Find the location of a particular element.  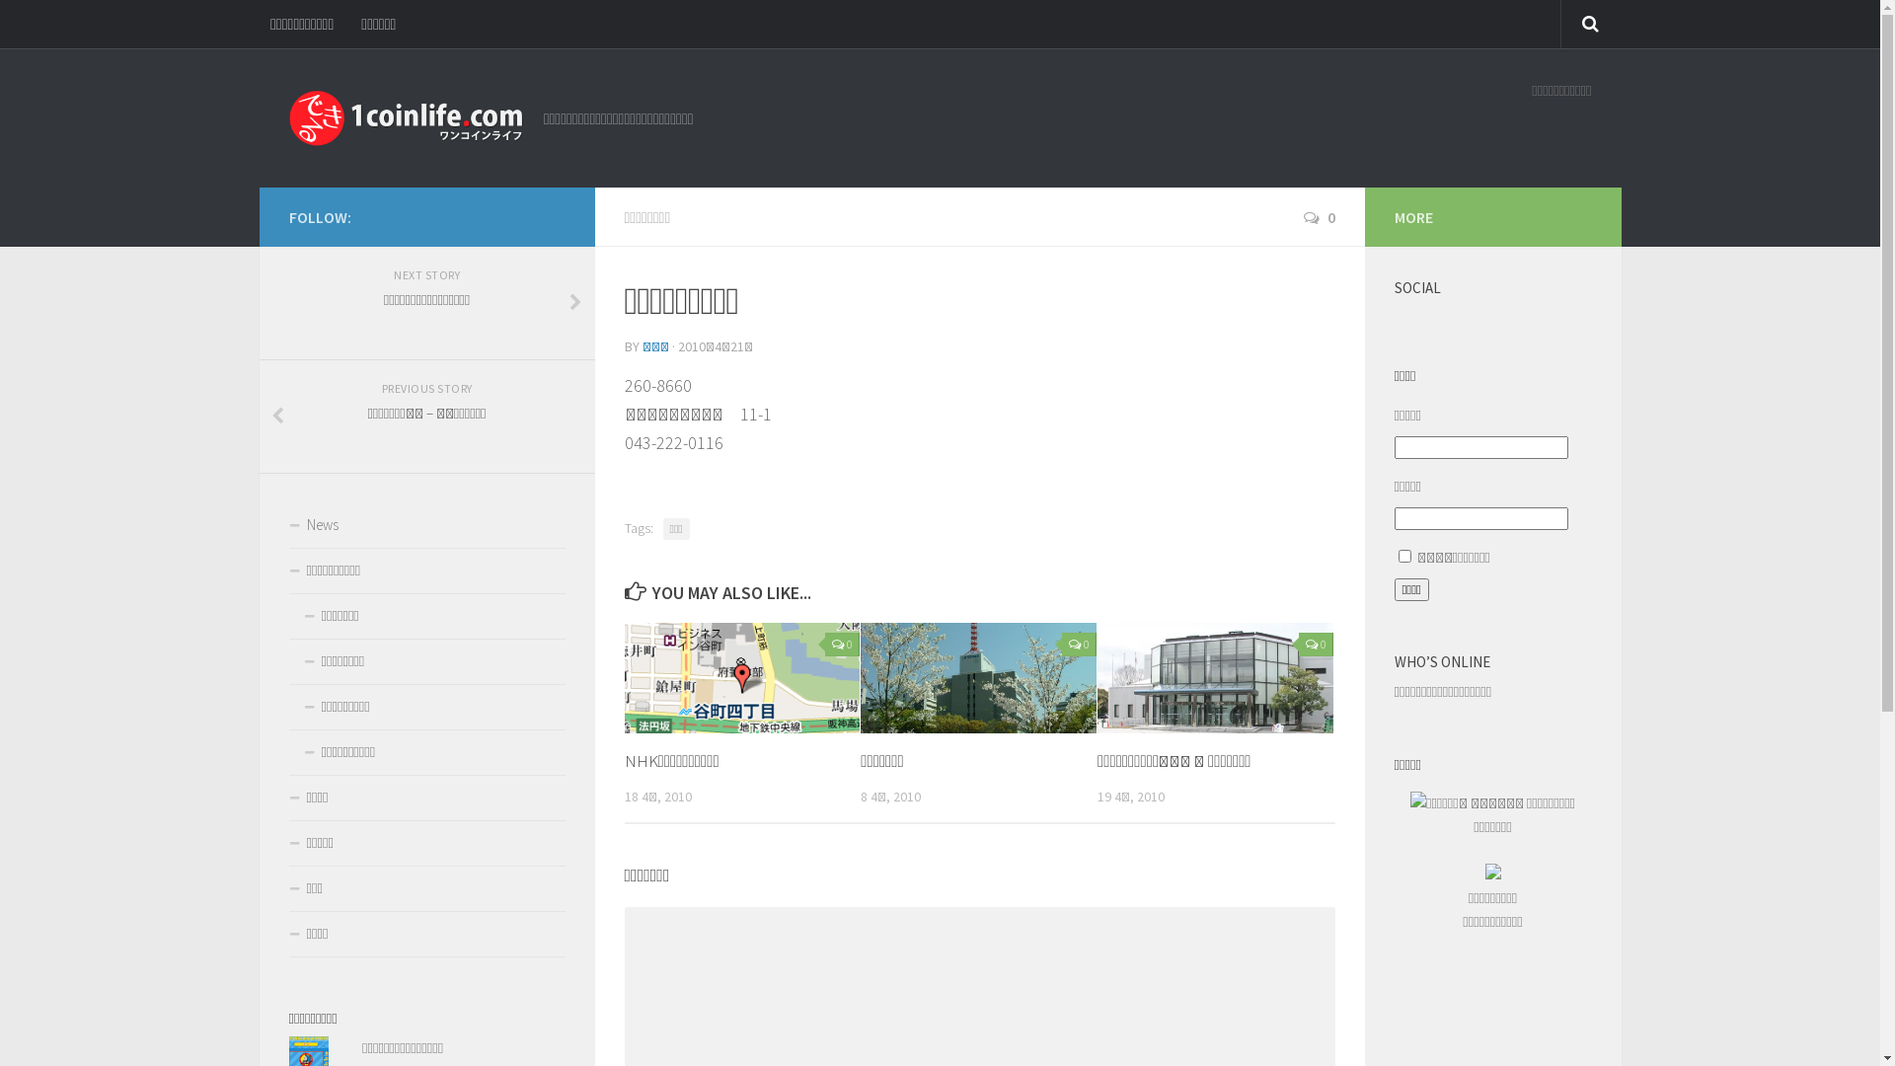

0 is located at coordinates (1317, 645).